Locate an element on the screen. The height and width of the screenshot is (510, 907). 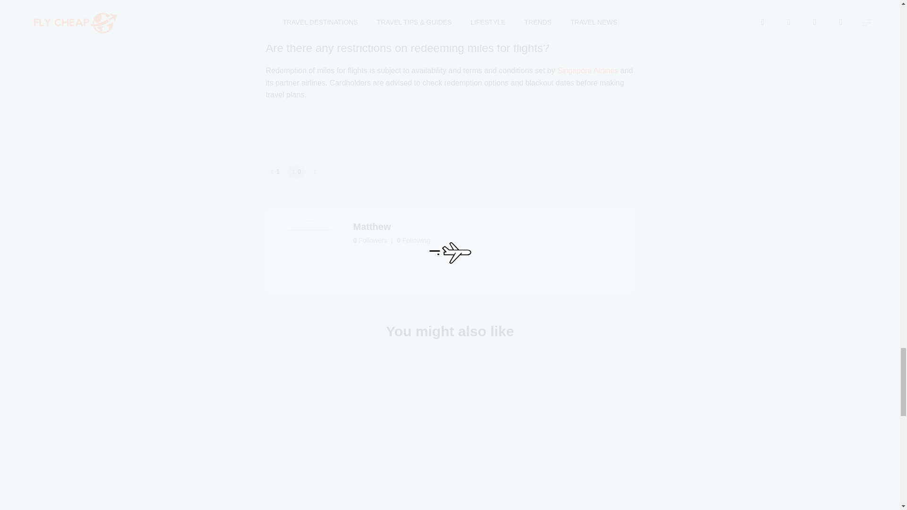
1 view is located at coordinates (274, 172).